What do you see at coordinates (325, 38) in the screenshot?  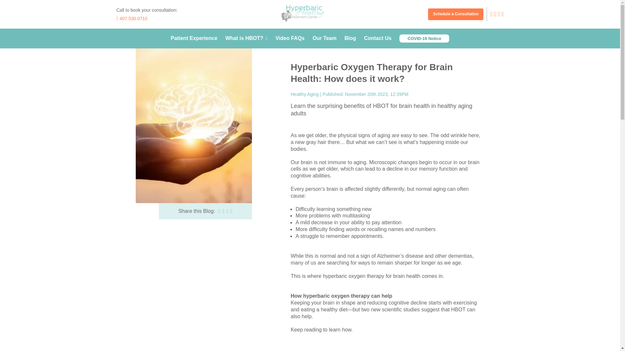 I see `Our Team` at bounding box center [325, 38].